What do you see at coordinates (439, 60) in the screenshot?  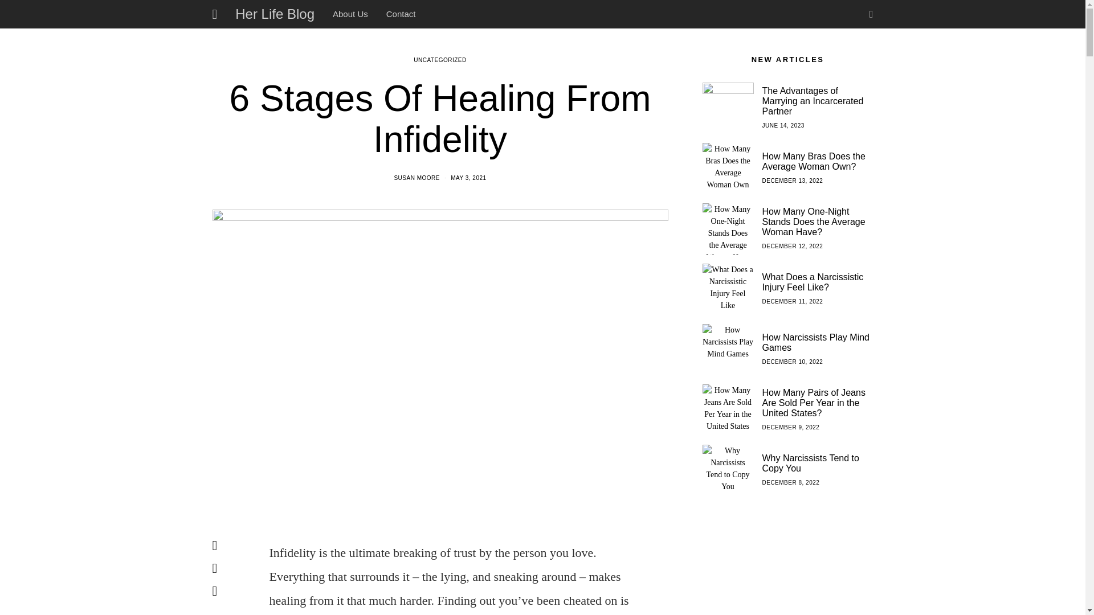 I see `UNCATEGORIZED` at bounding box center [439, 60].